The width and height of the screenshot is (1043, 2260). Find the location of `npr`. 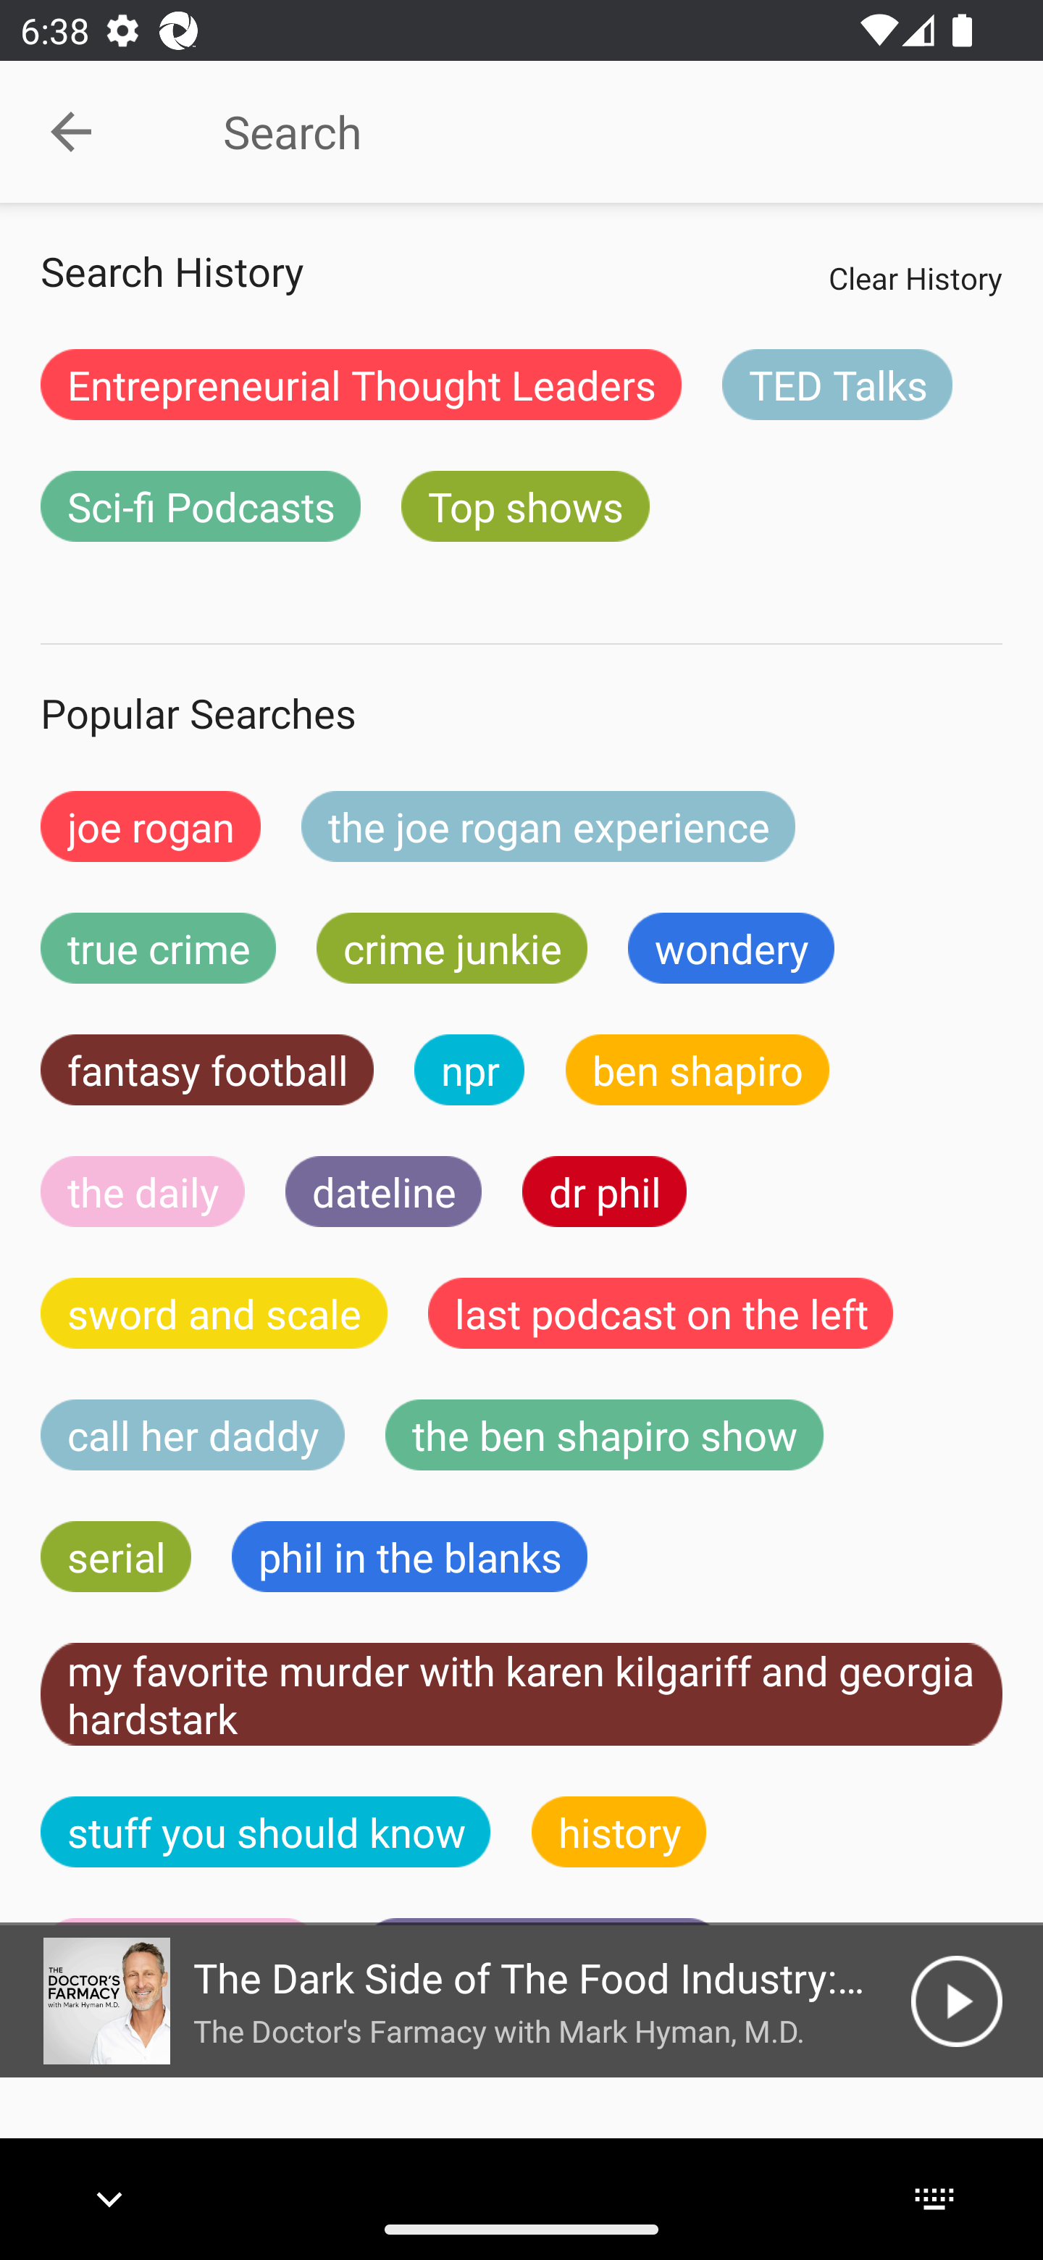

npr is located at coordinates (469, 1069).